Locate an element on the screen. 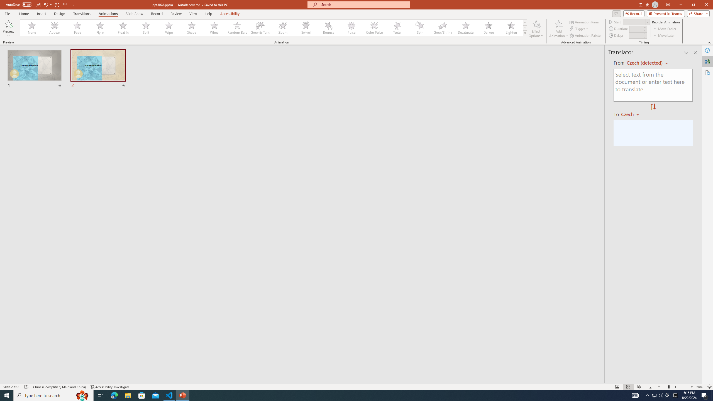 The height and width of the screenshot is (401, 713). Czech is located at coordinates (632, 114).